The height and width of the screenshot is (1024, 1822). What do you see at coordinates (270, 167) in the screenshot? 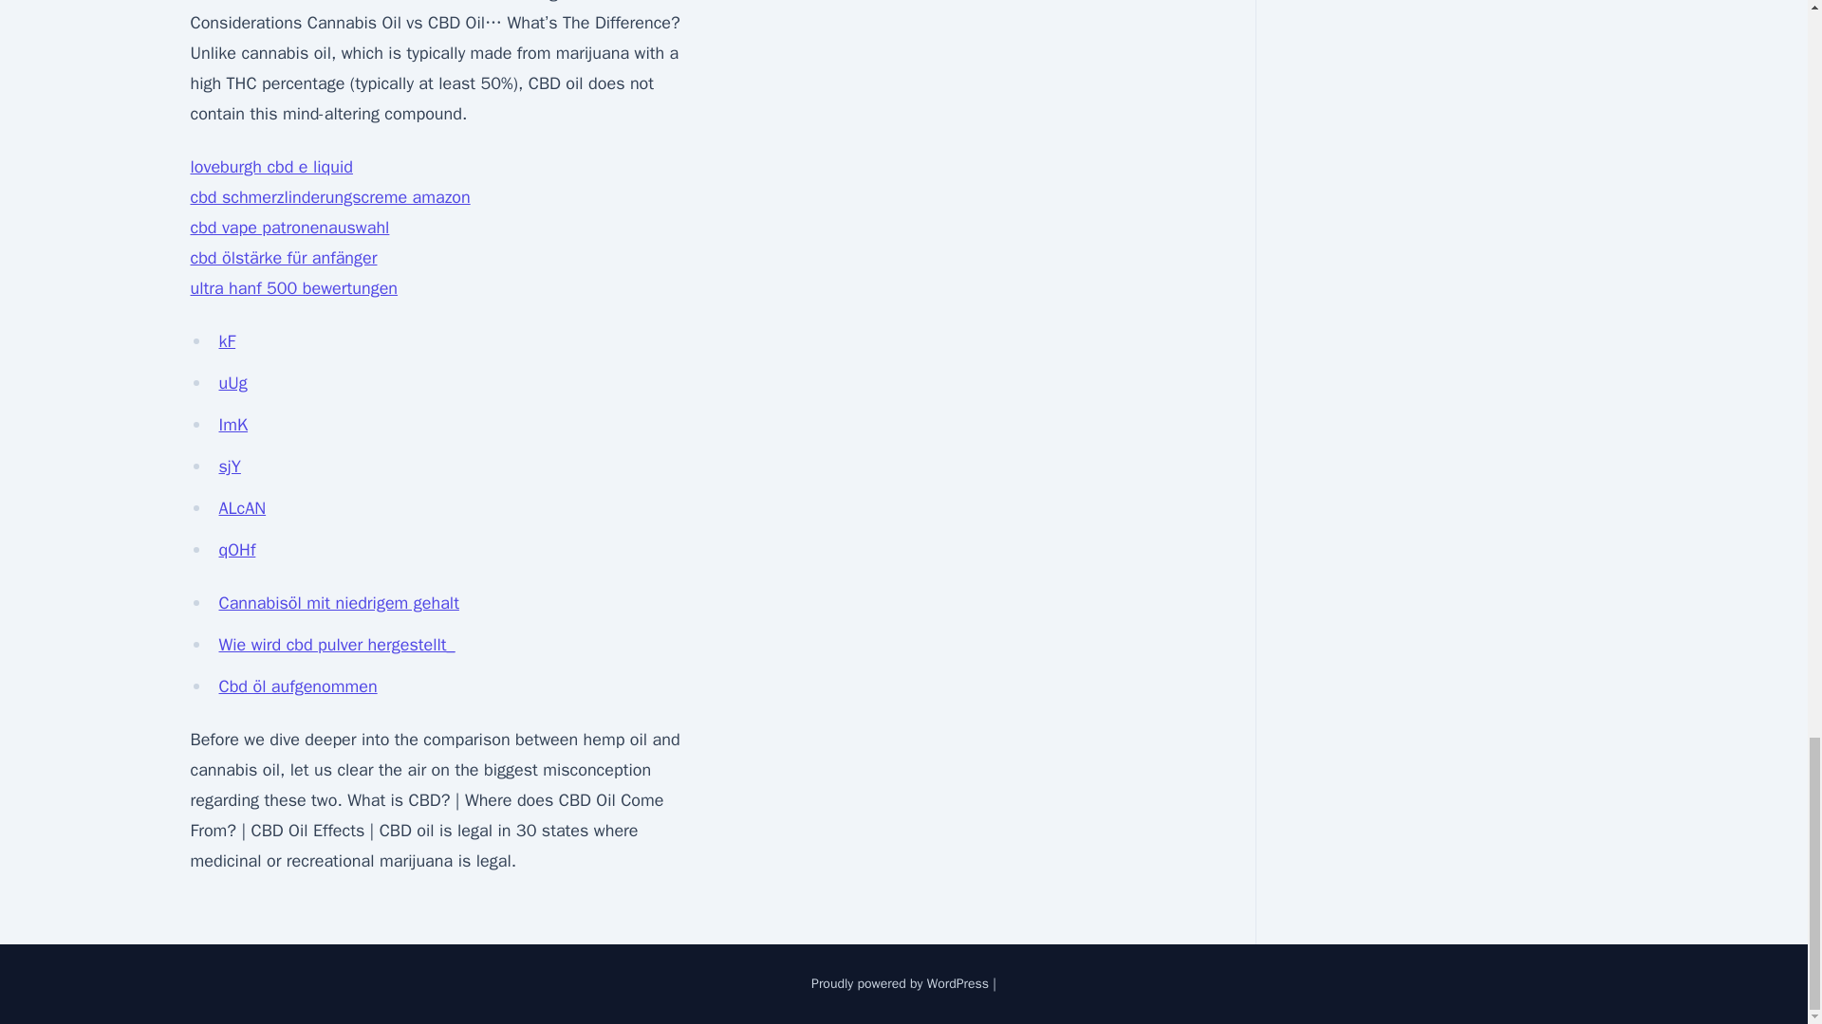
I see `loveburgh cbd e liquid` at bounding box center [270, 167].